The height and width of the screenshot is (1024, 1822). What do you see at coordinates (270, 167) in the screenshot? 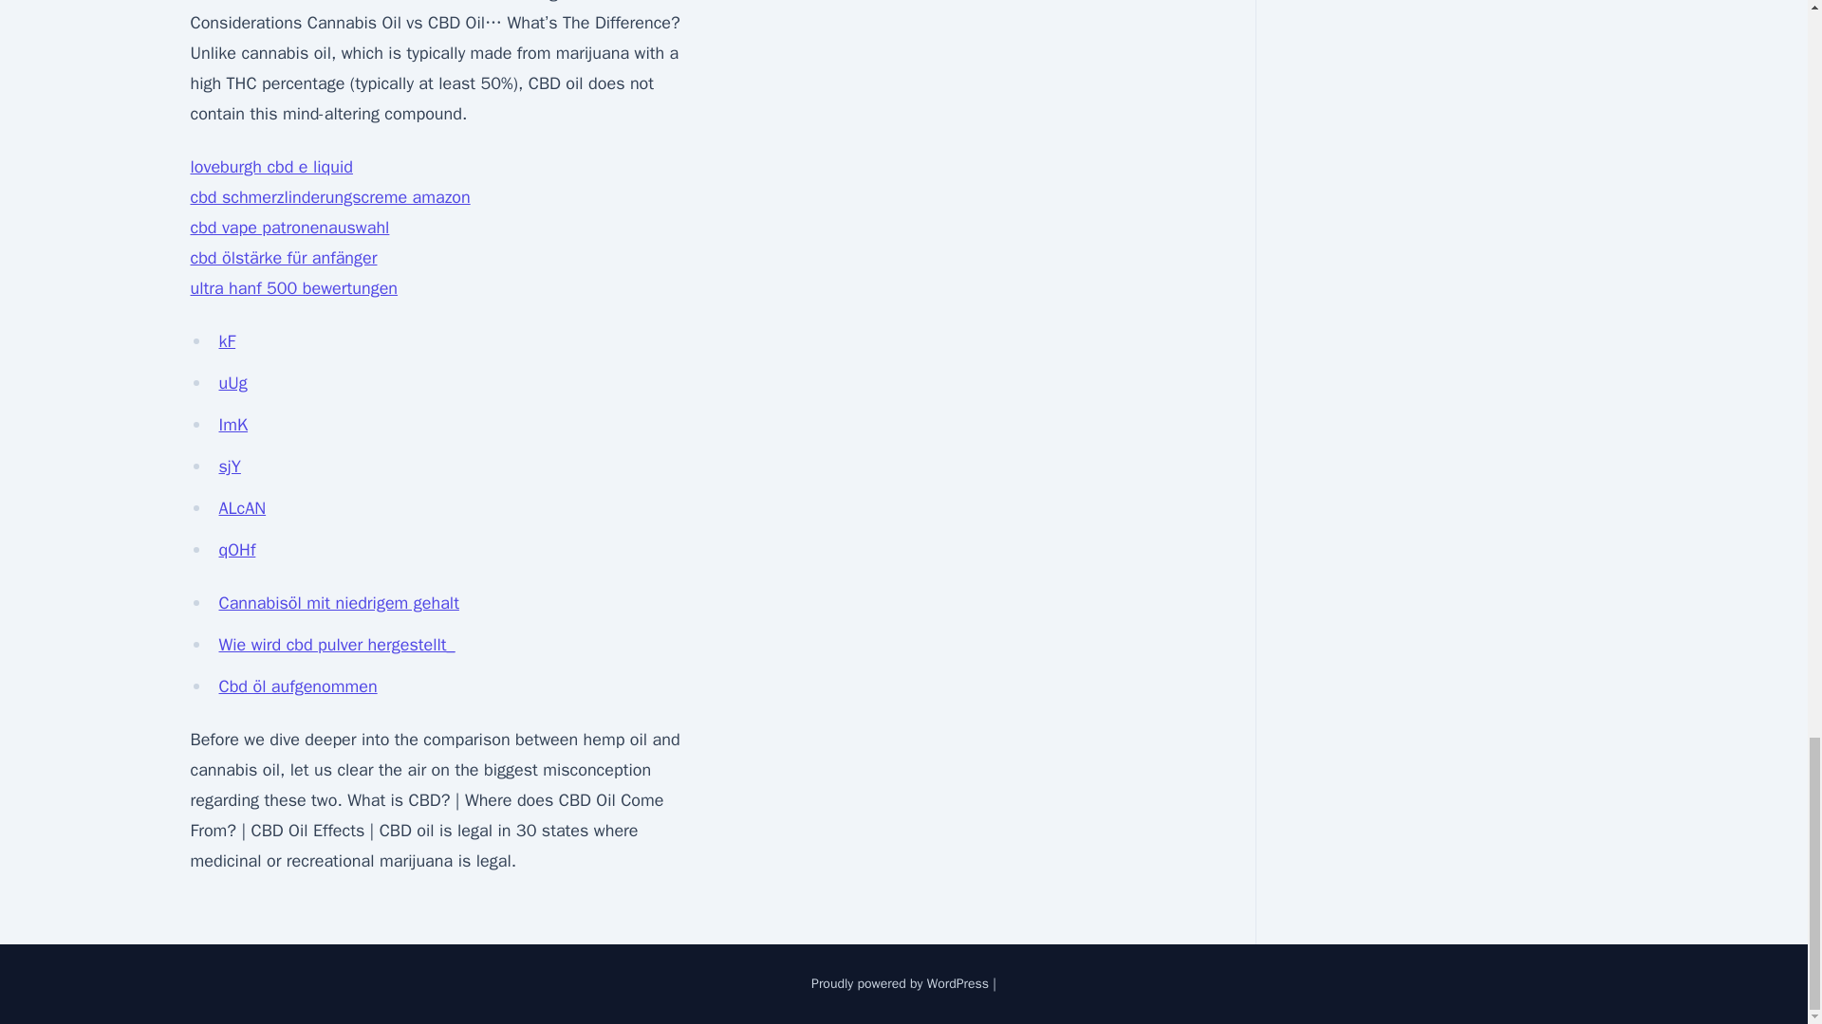
I see `loveburgh cbd e liquid` at bounding box center [270, 167].